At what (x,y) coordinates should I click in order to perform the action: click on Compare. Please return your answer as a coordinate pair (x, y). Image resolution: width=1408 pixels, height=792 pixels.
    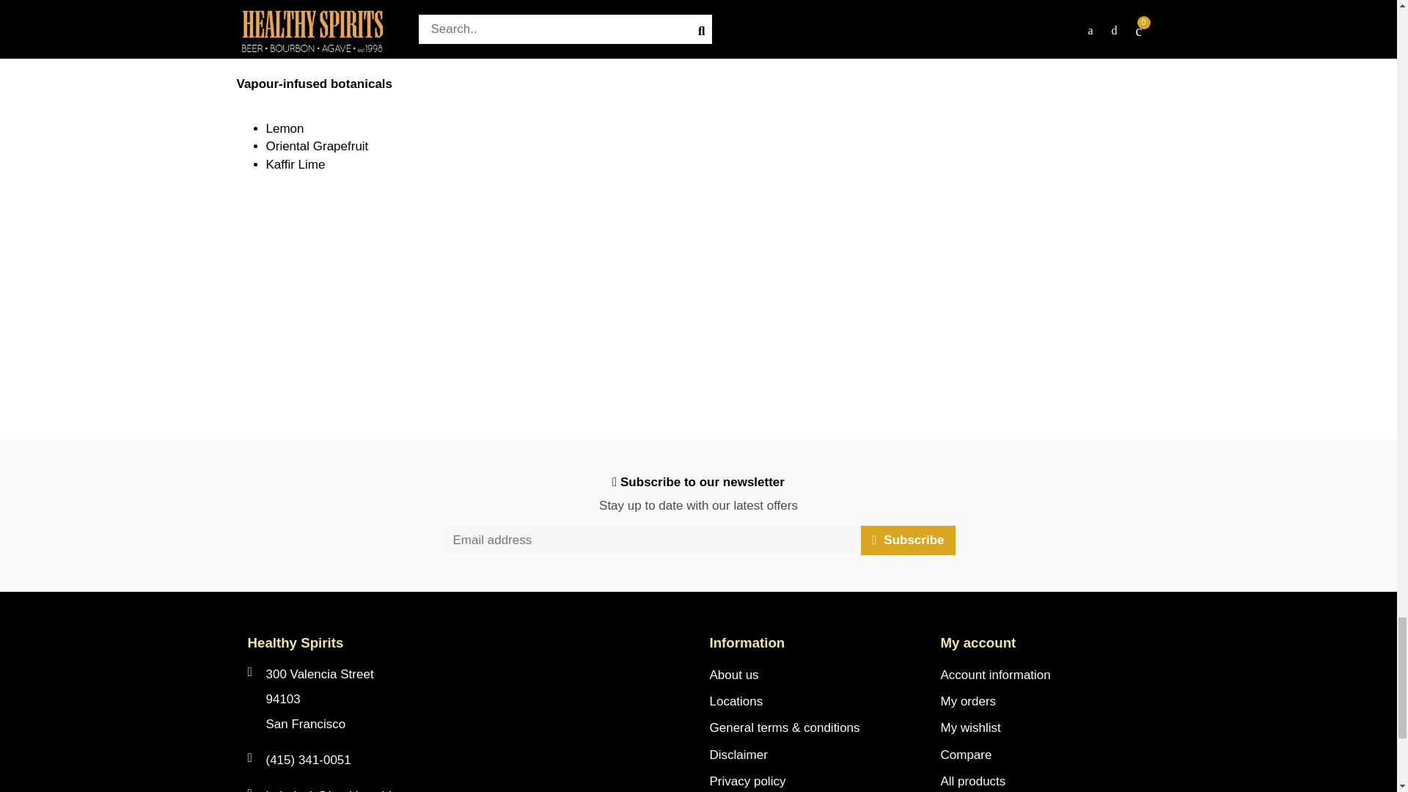
    Looking at the image, I should click on (965, 755).